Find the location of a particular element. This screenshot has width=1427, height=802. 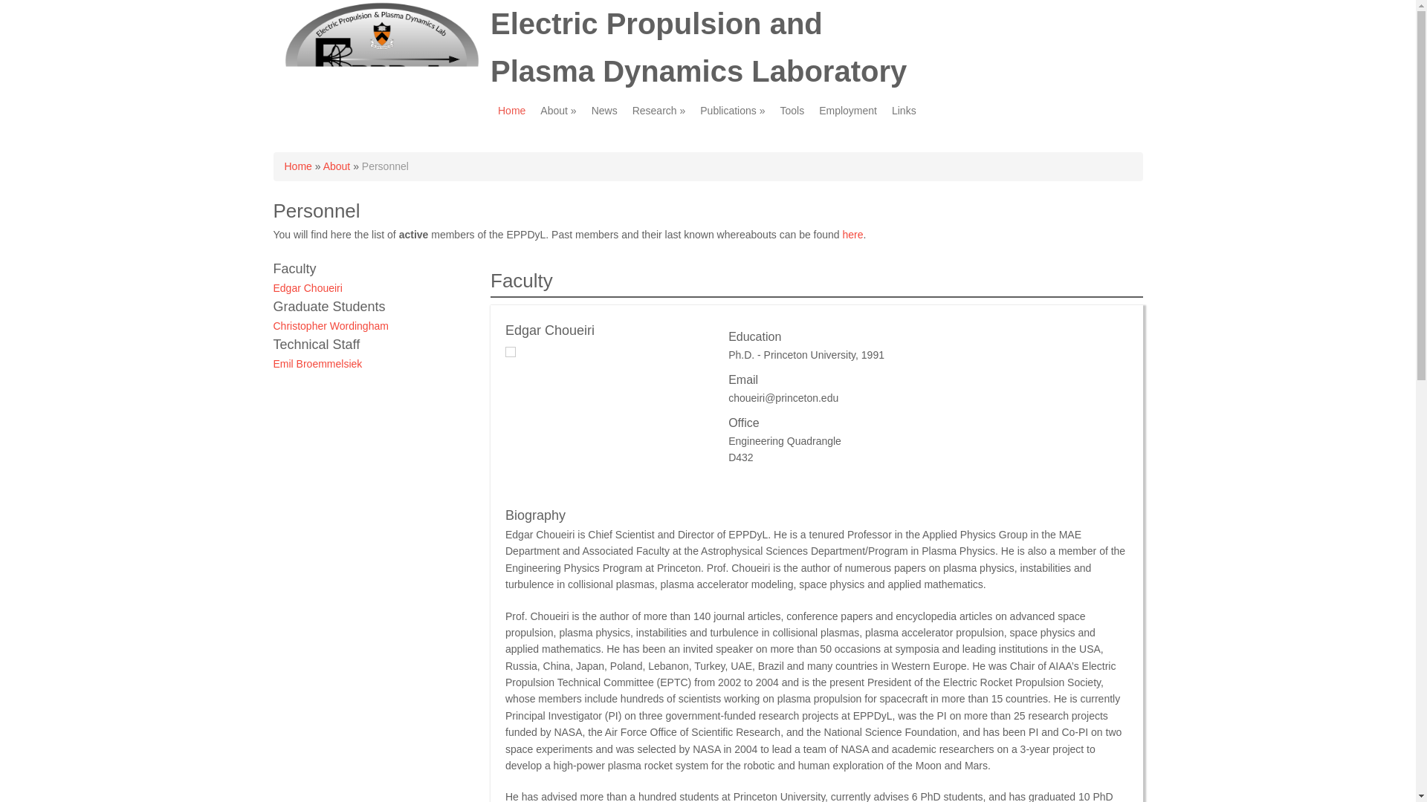

Emil Broemmelsiek is located at coordinates (318, 363).